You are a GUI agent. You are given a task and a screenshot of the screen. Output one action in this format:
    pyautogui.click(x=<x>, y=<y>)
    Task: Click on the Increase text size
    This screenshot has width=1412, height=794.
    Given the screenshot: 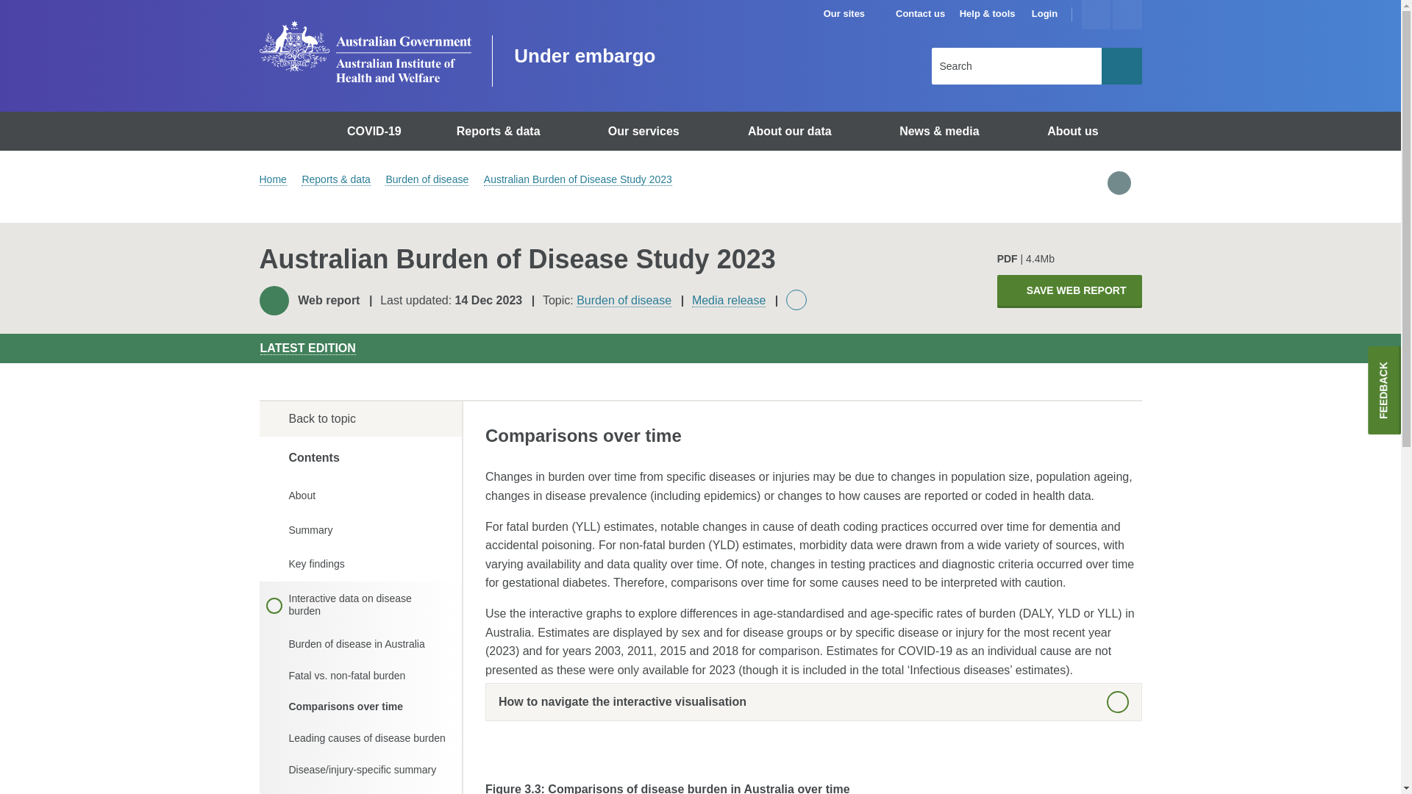 What is the action you would take?
    pyautogui.click(x=1096, y=15)
    